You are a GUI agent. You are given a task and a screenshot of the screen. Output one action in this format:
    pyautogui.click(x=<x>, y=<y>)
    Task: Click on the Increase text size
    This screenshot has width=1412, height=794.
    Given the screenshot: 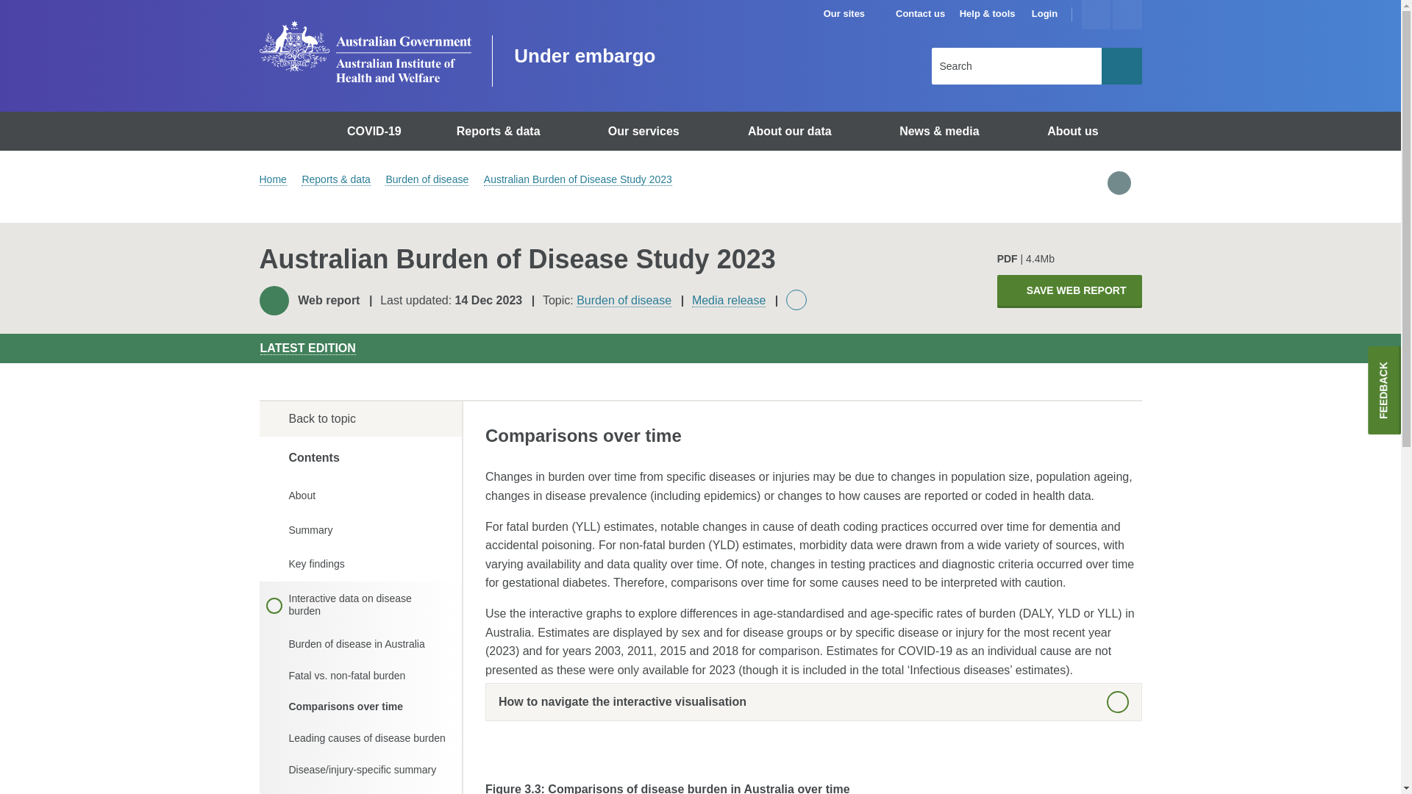 What is the action you would take?
    pyautogui.click(x=1096, y=15)
    